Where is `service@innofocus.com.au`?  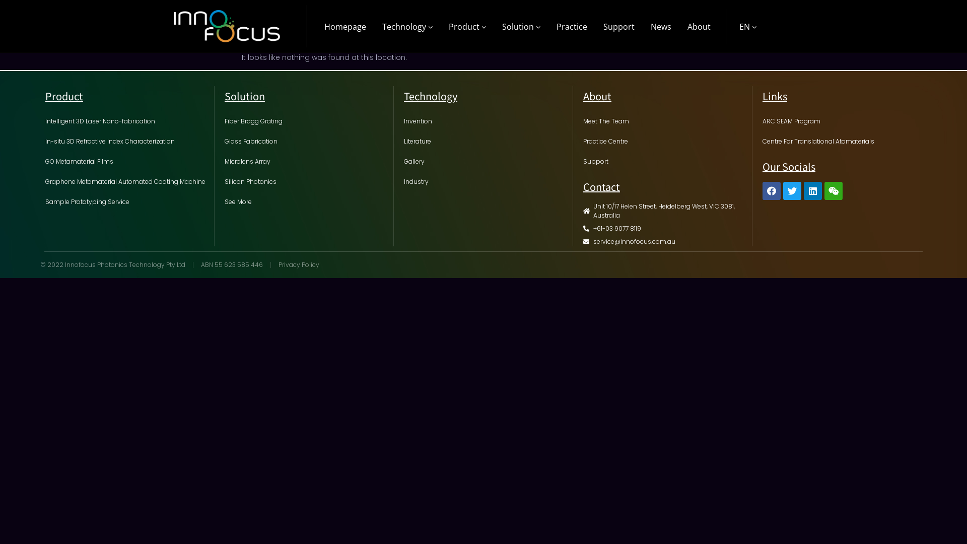
service@innofocus.com.au is located at coordinates (665, 242).